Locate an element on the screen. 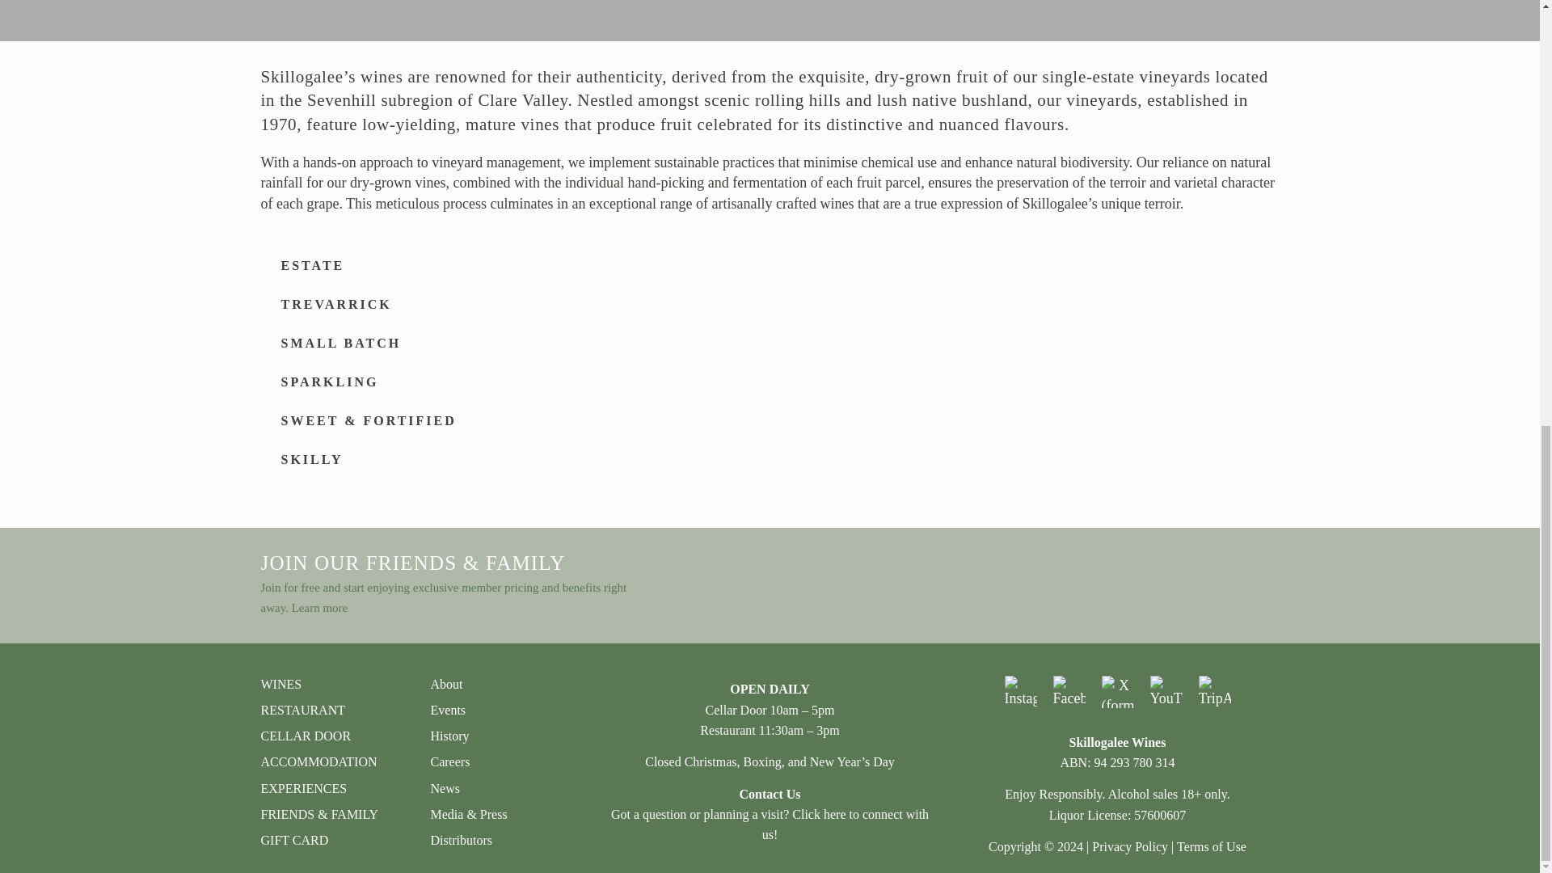  Instagram is located at coordinates (1020, 691).